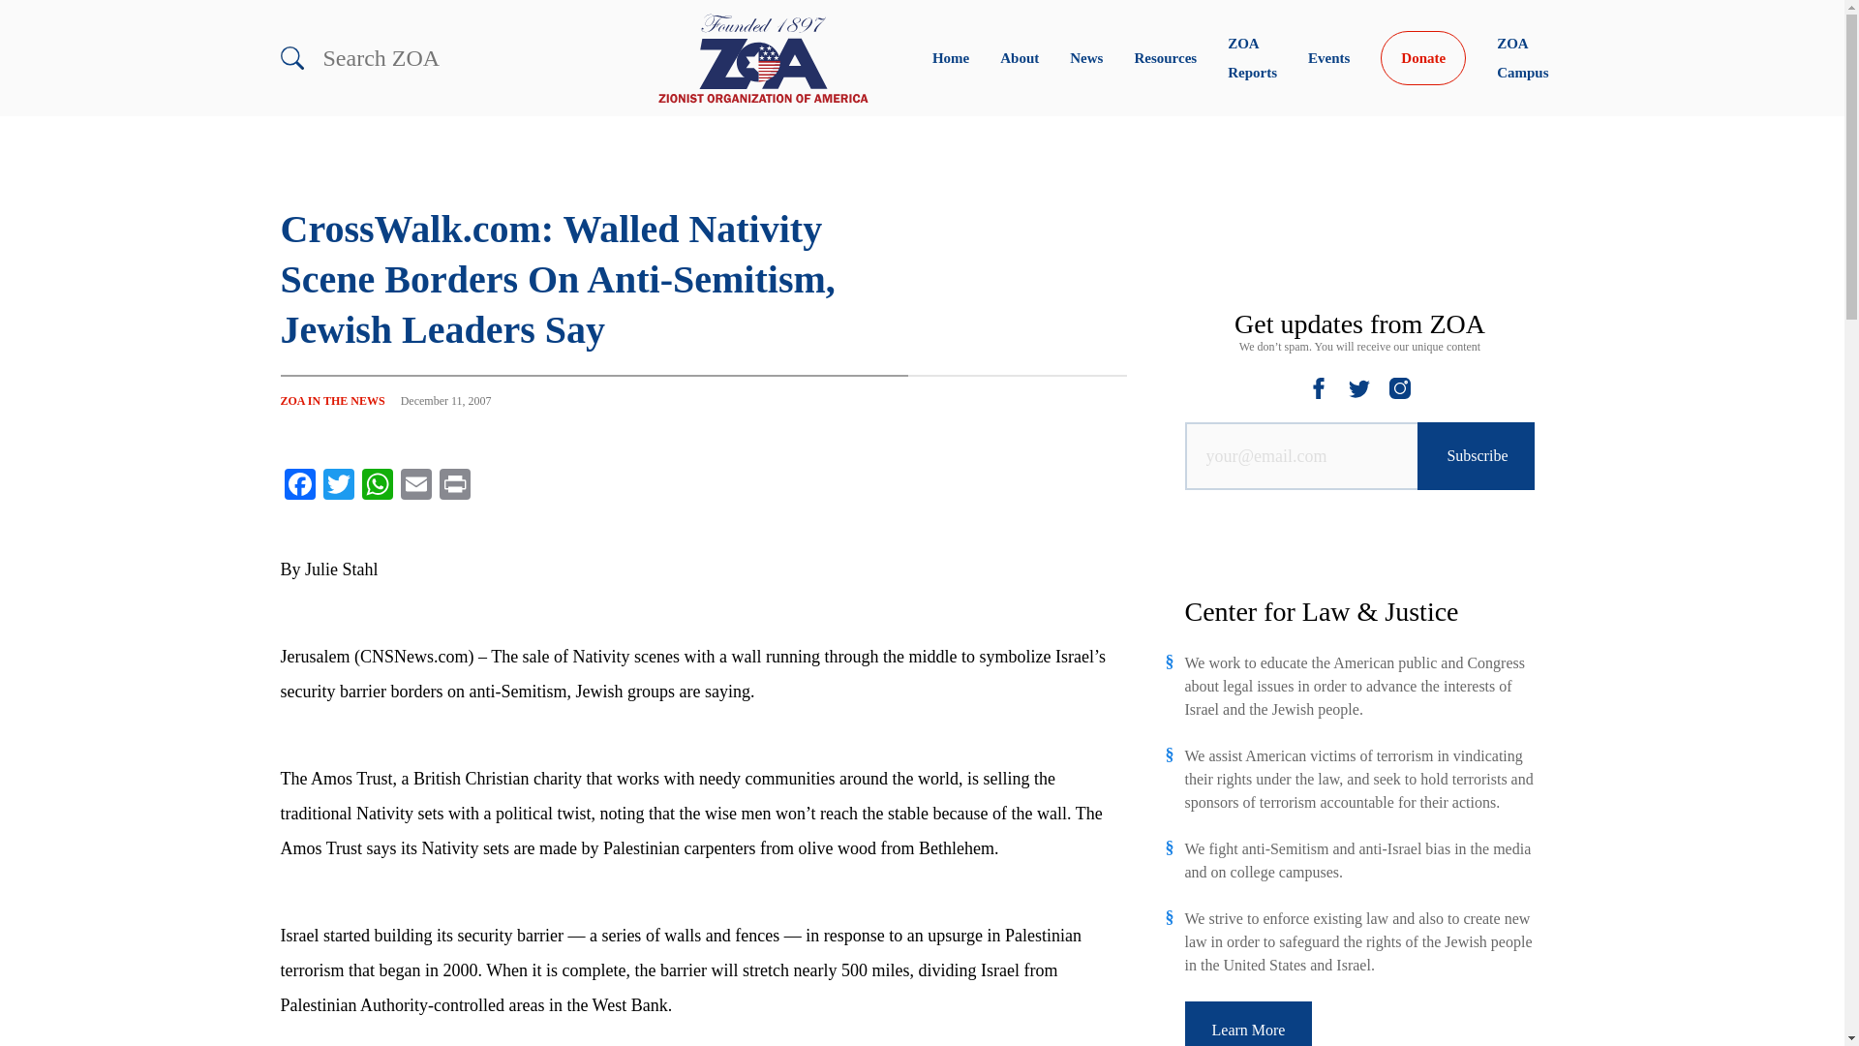  What do you see at coordinates (1166, 58) in the screenshot?
I see `Resources` at bounding box center [1166, 58].